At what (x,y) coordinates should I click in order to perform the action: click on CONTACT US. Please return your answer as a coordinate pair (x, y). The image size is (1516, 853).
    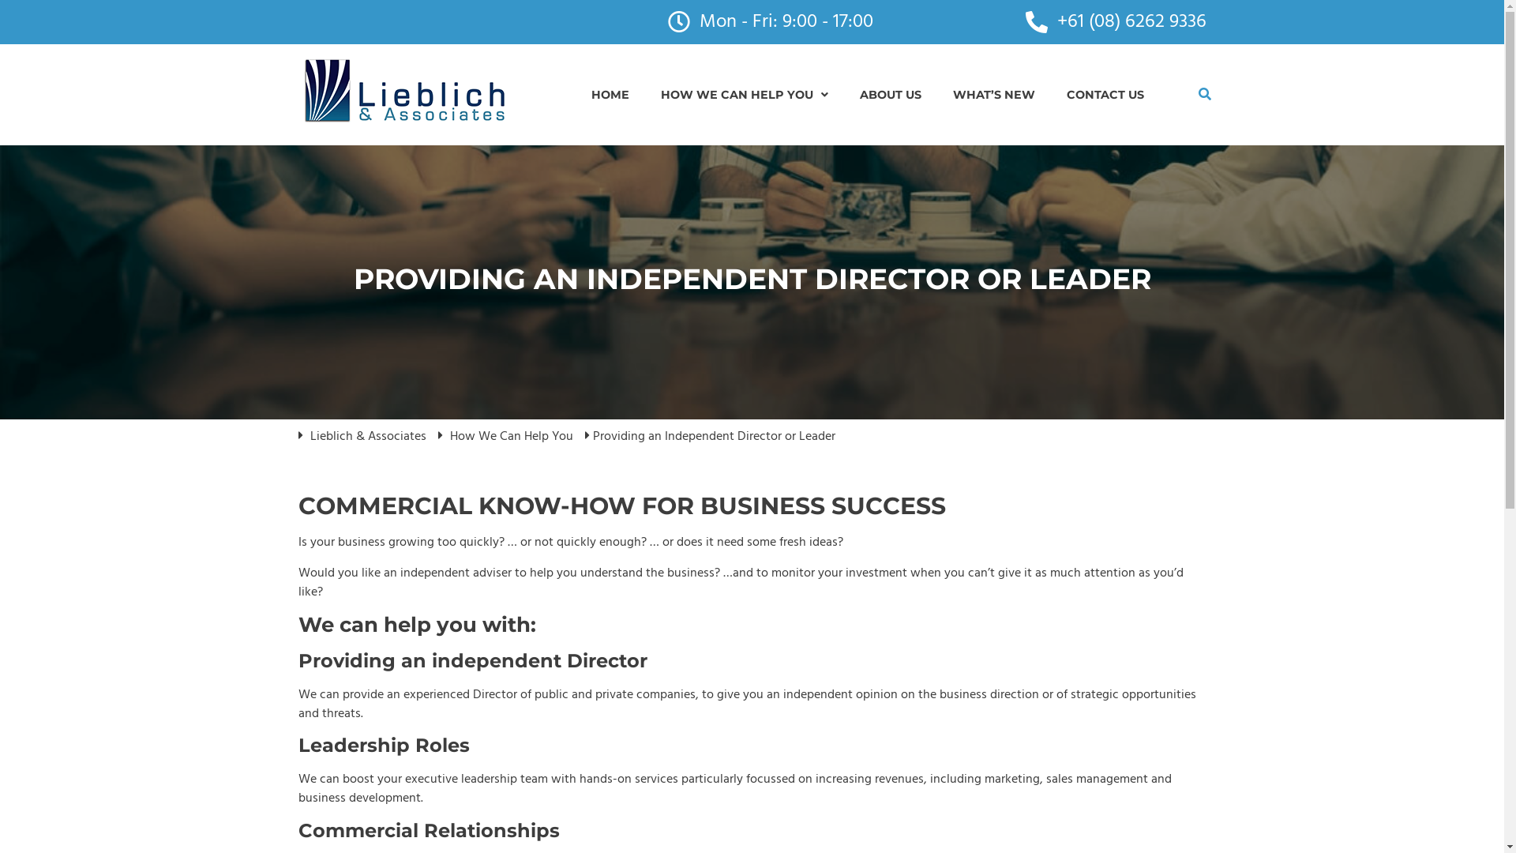
    Looking at the image, I should click on (1105, 95).